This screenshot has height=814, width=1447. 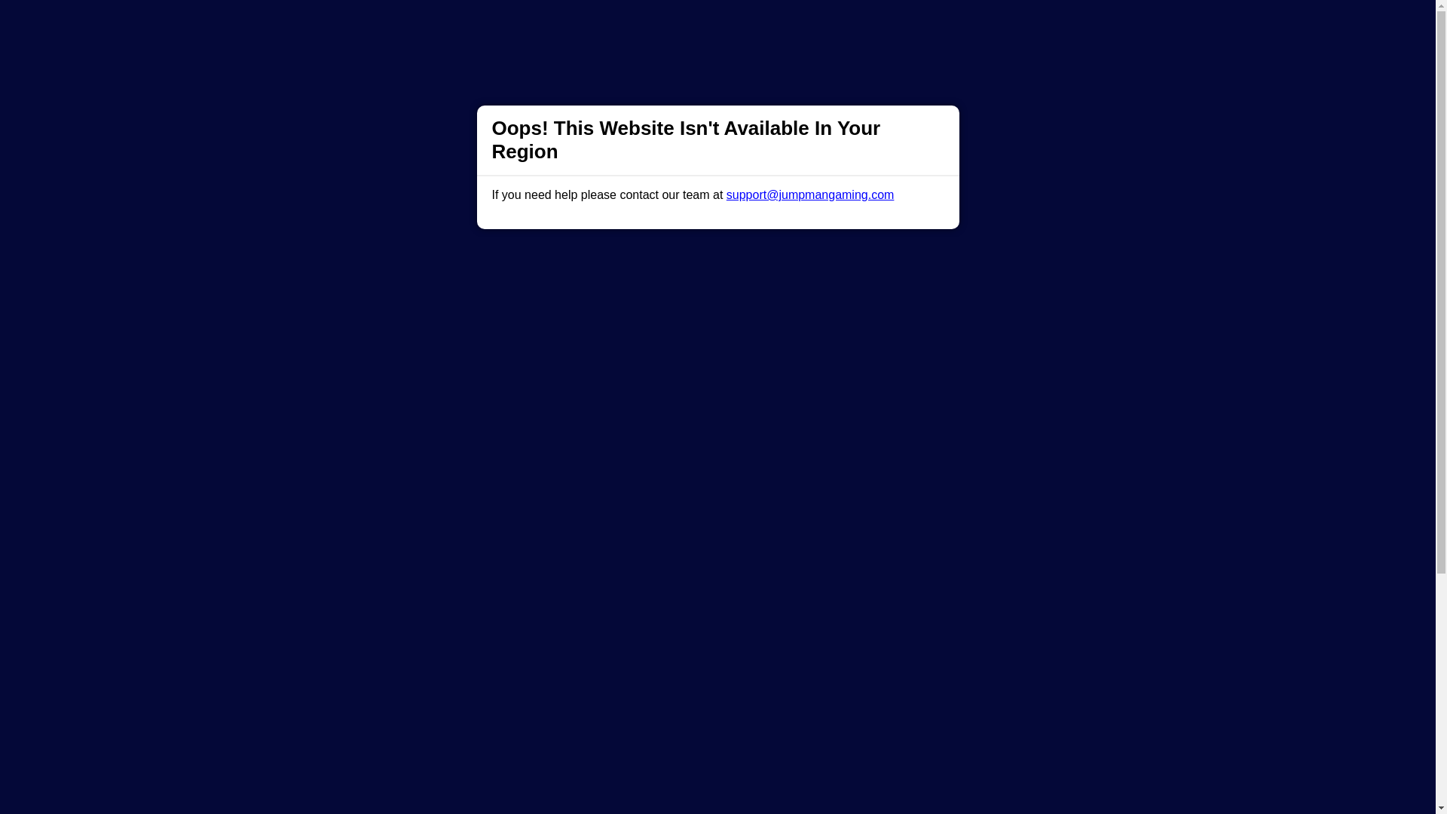 What do you see at coordinates (717, 723) in the screenshot?
I see `Back To All Games` at bounding box center [717, 723].